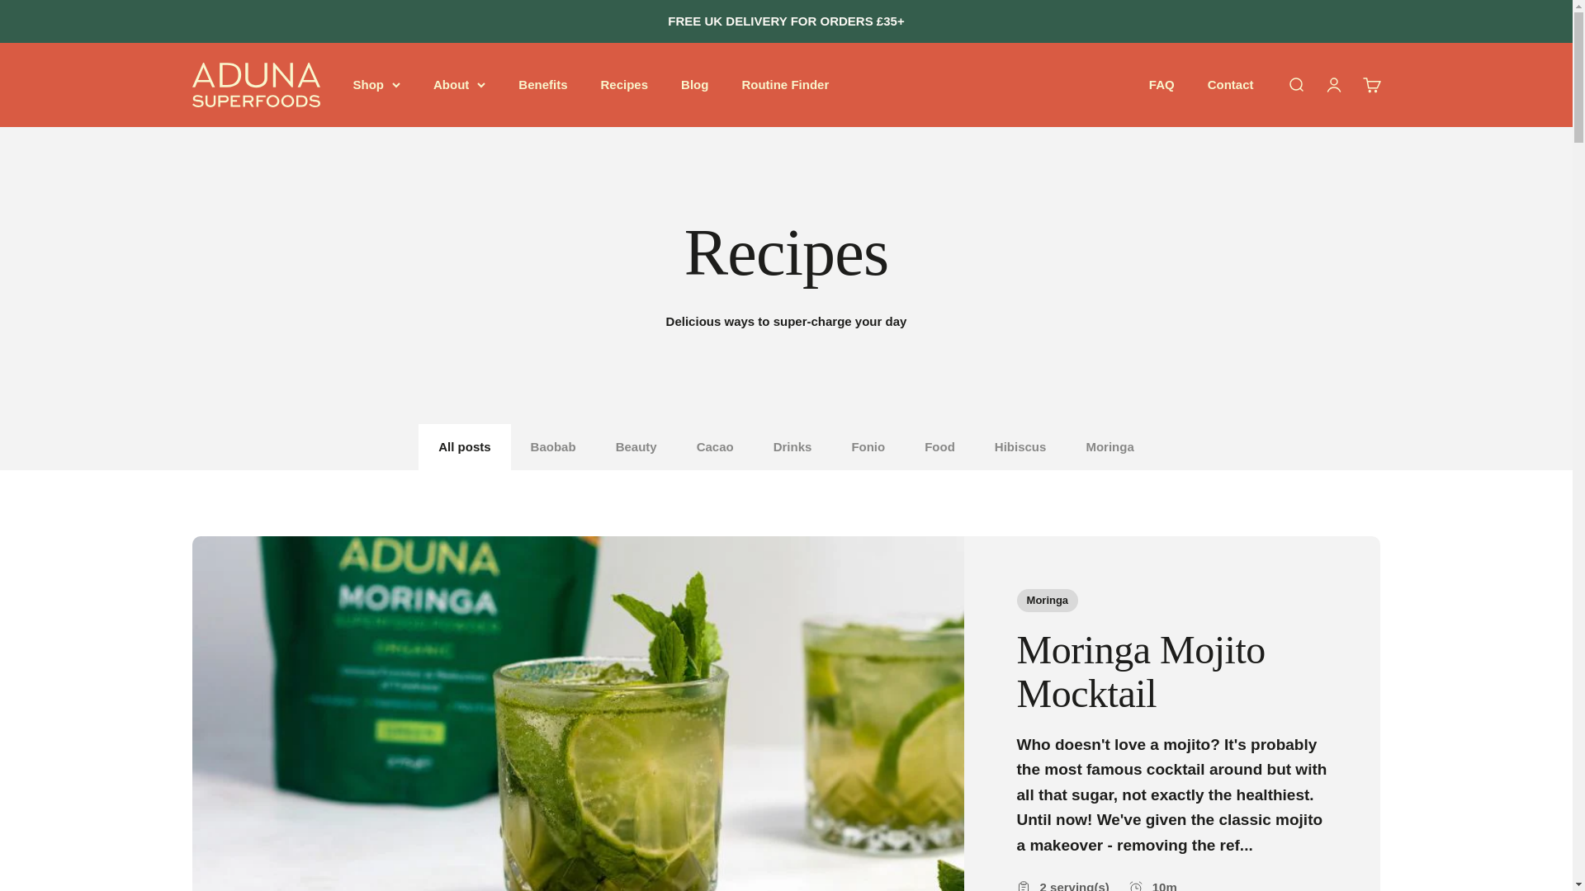  Describe the element at coordinates (1020, 447) in the screenshot. I see `Show articles tagged Hibiscus` at that location.